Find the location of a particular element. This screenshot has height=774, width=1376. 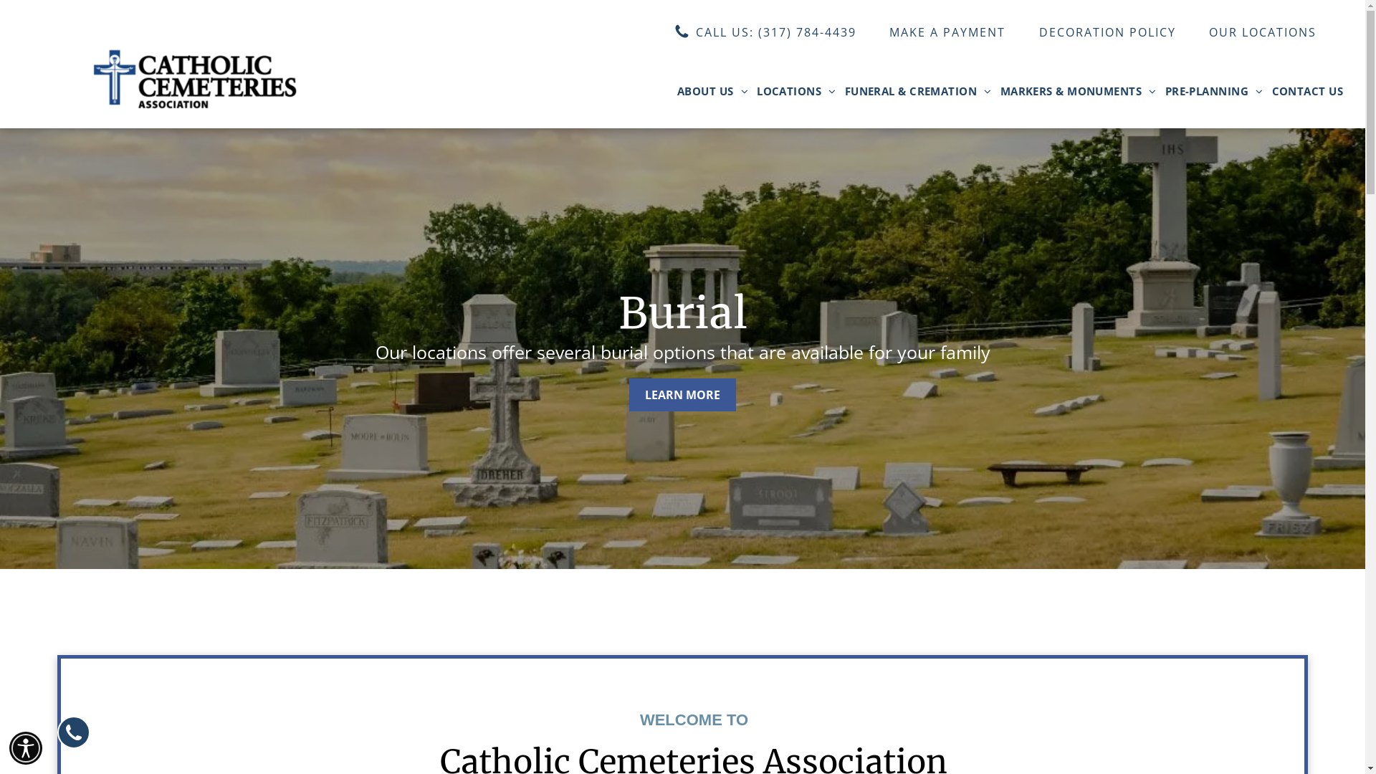

ABOUT US is located at coordinates (712, 92).